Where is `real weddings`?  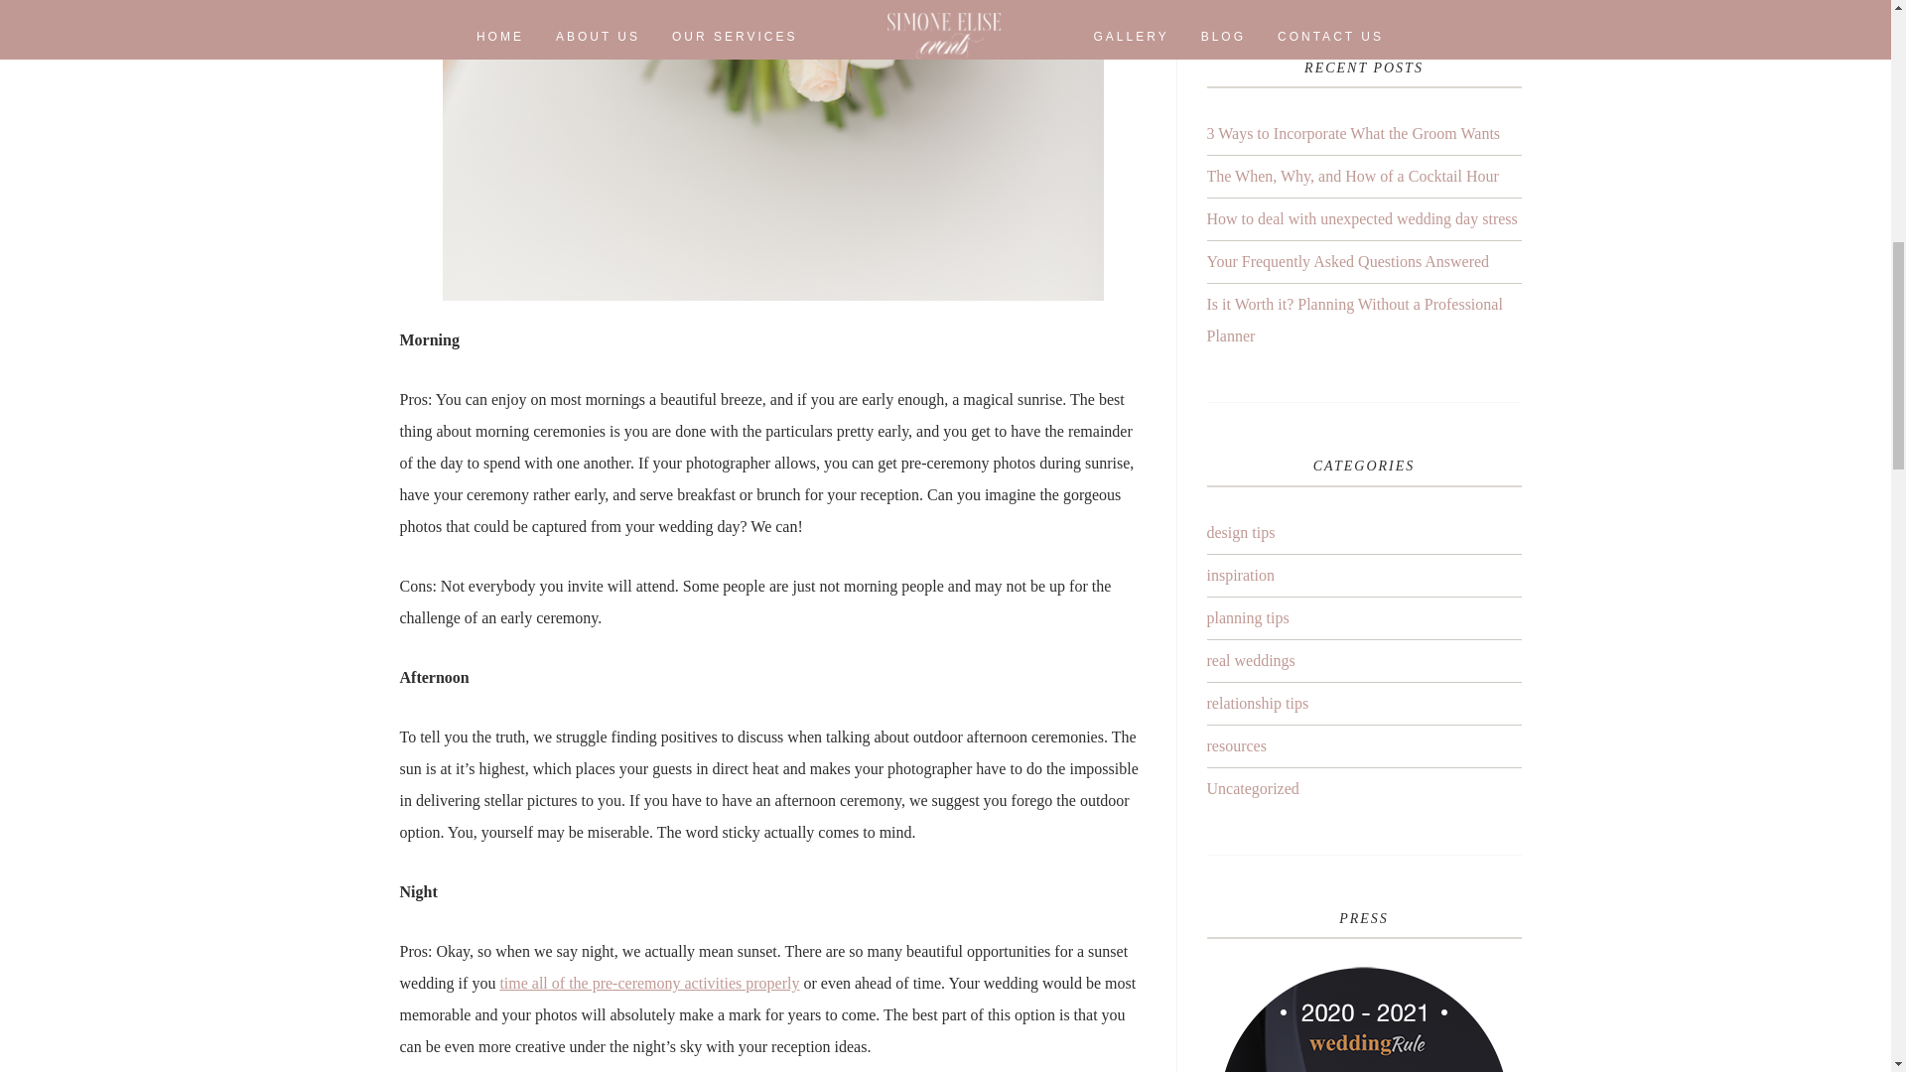 real weddings is located at coordinates (1251, 659).